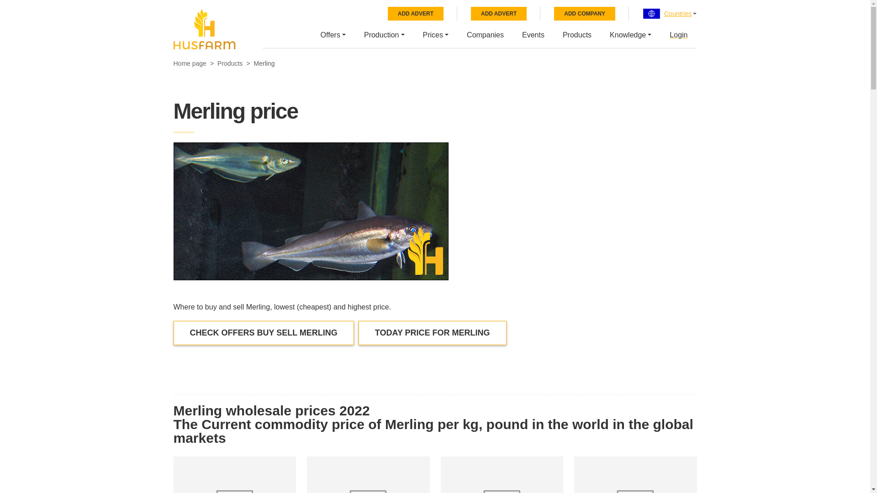  Describe the element at coordinates (577, 34) in the screenshot. I see `Products` at that location.